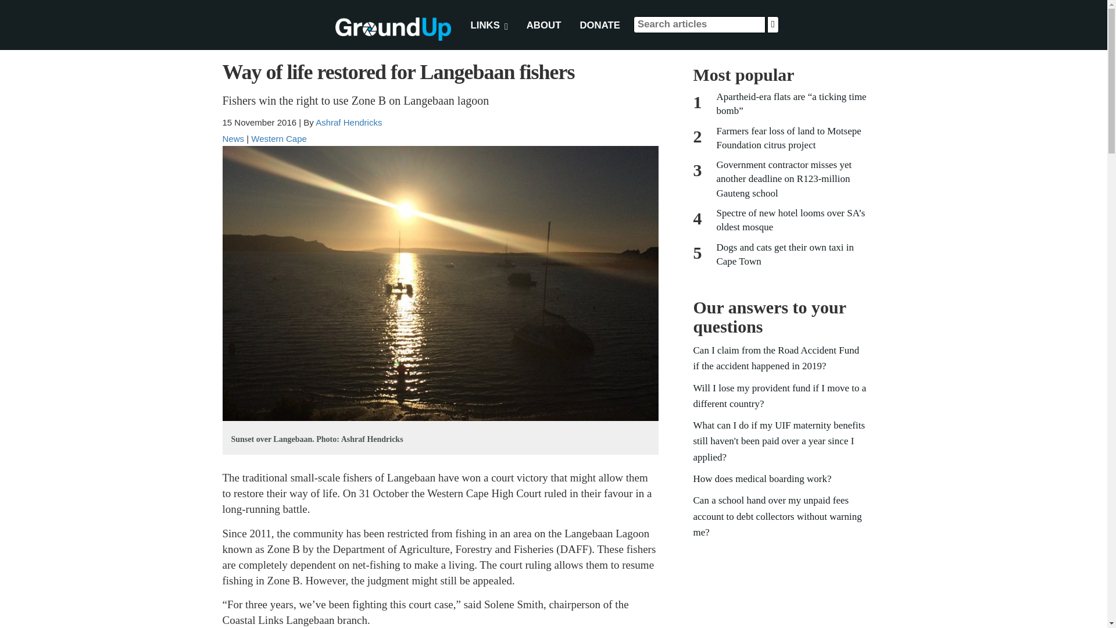  Describe the element at coordinates (233, 138) in the screenshot. I see `News` at that location.